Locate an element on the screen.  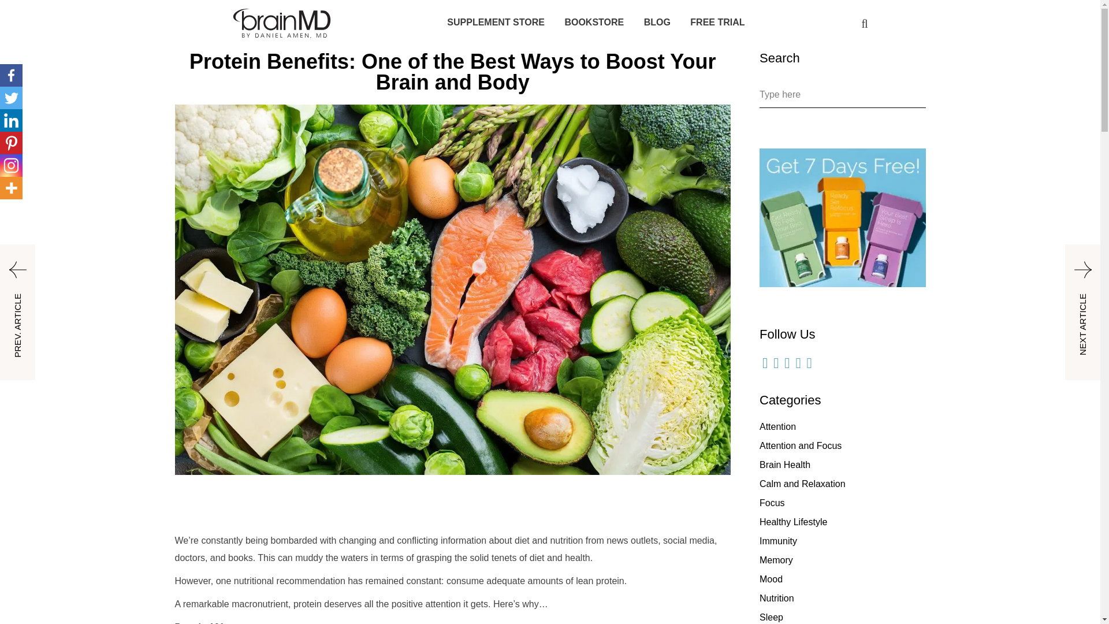
Linkedin is located at coordinates (11, 120).